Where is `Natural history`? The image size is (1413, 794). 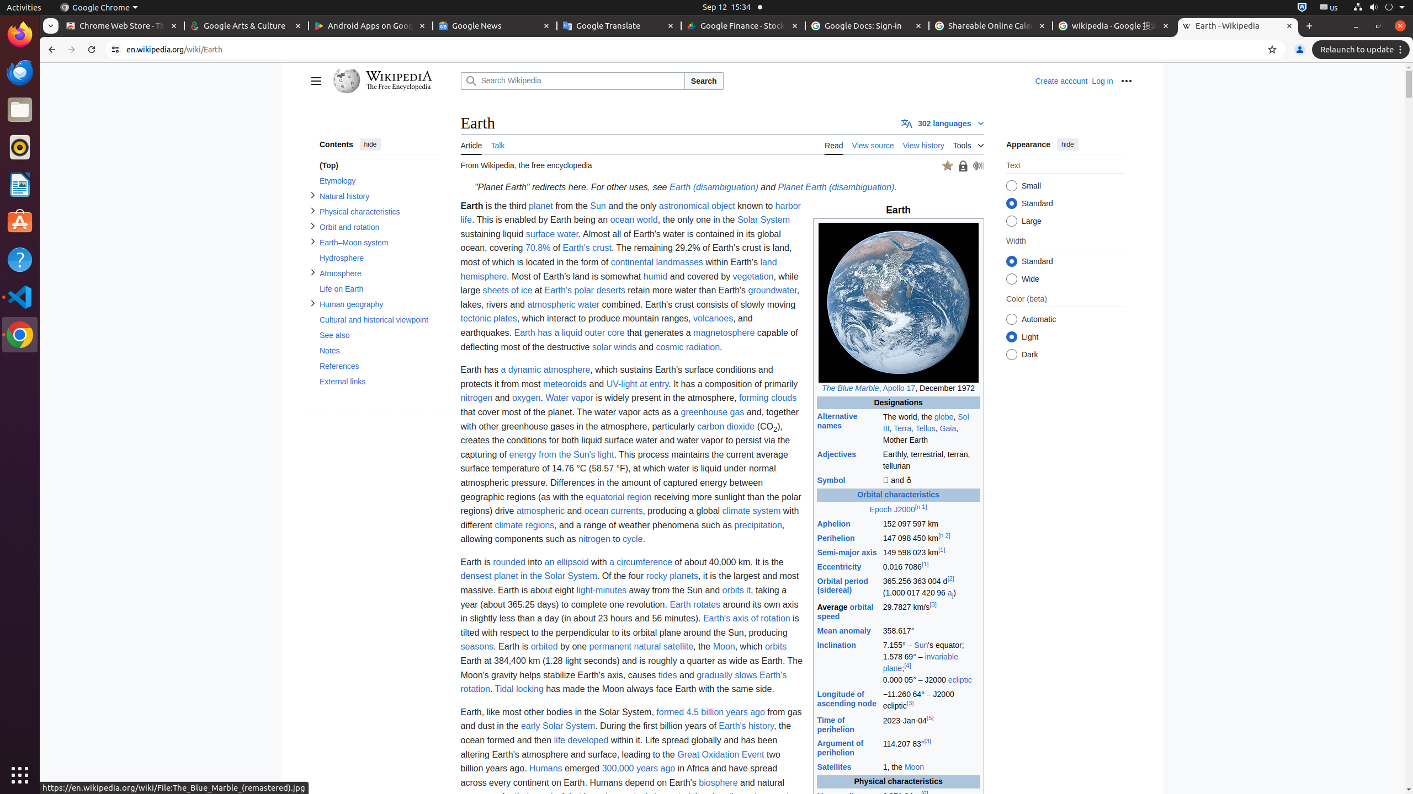 Natural history is located at coordinates (379, 196).